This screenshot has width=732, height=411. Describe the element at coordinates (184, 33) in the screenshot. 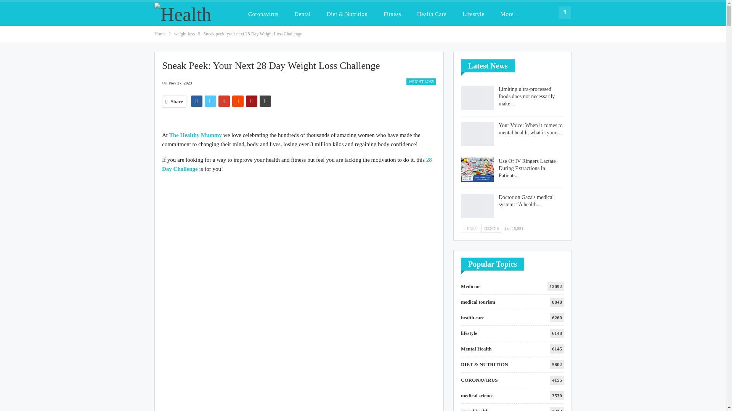

I see `weight loss` at that location.